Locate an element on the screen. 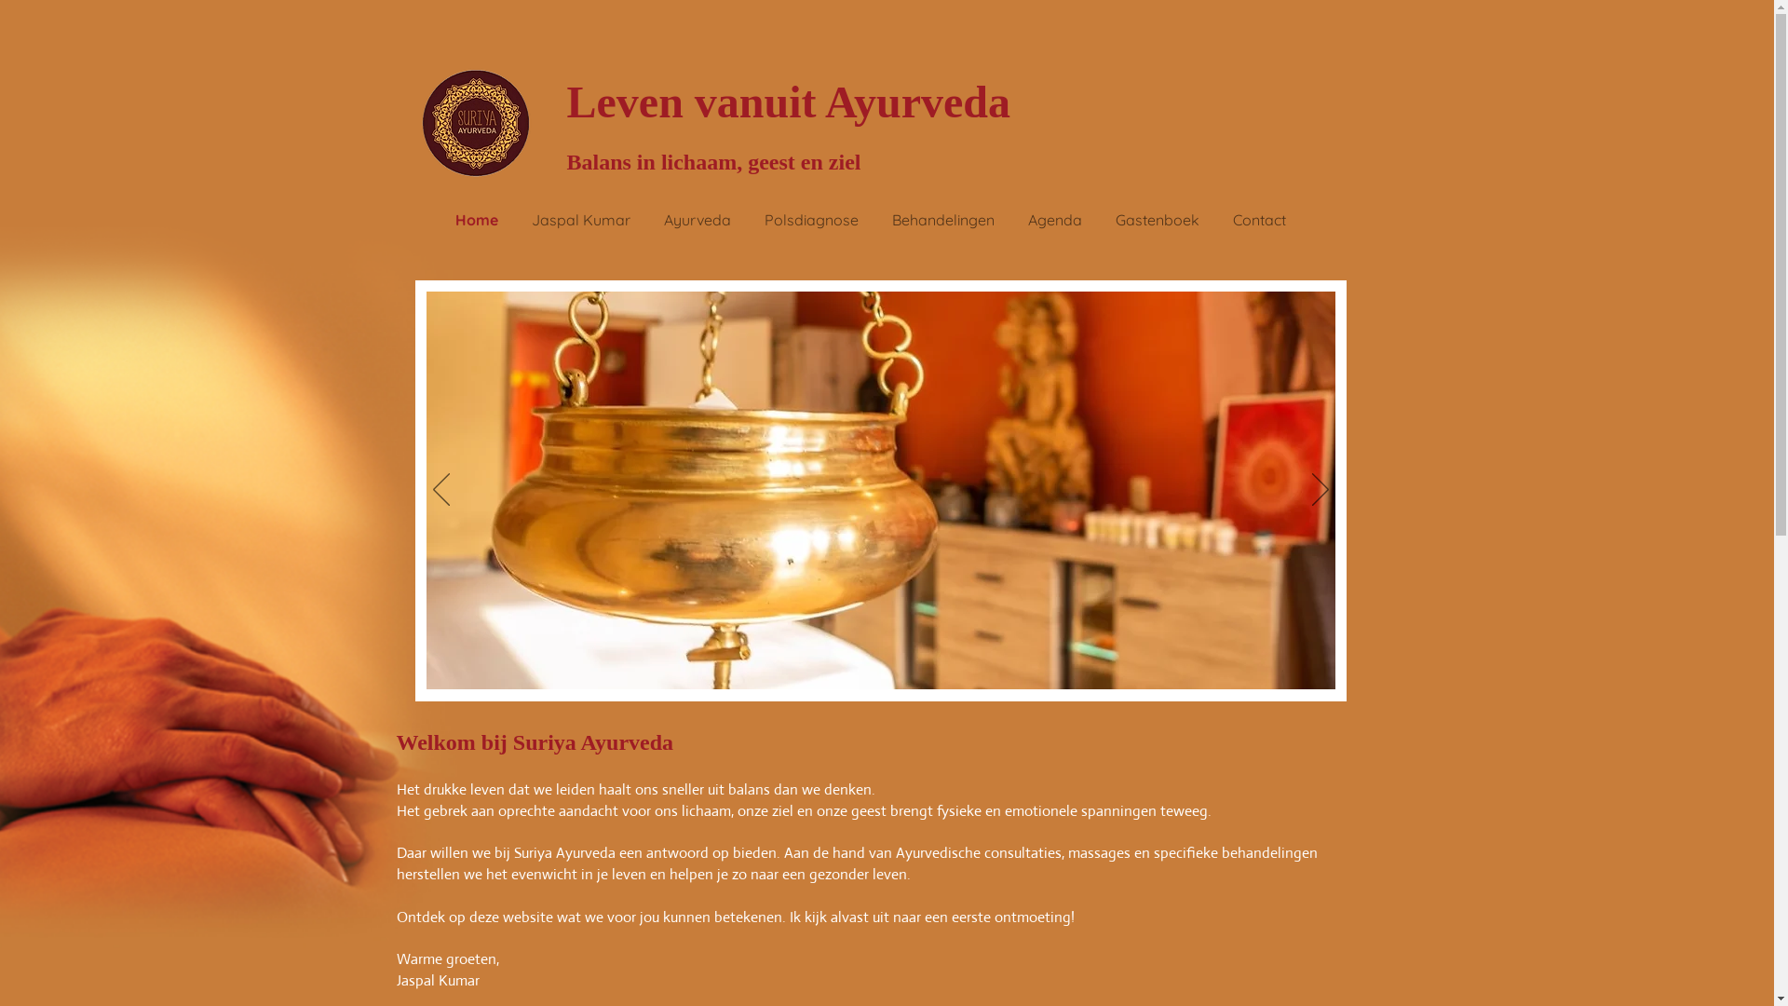 The width and height of the screenshot is (1788, 1006). Home is located at coordinates (476, 220).